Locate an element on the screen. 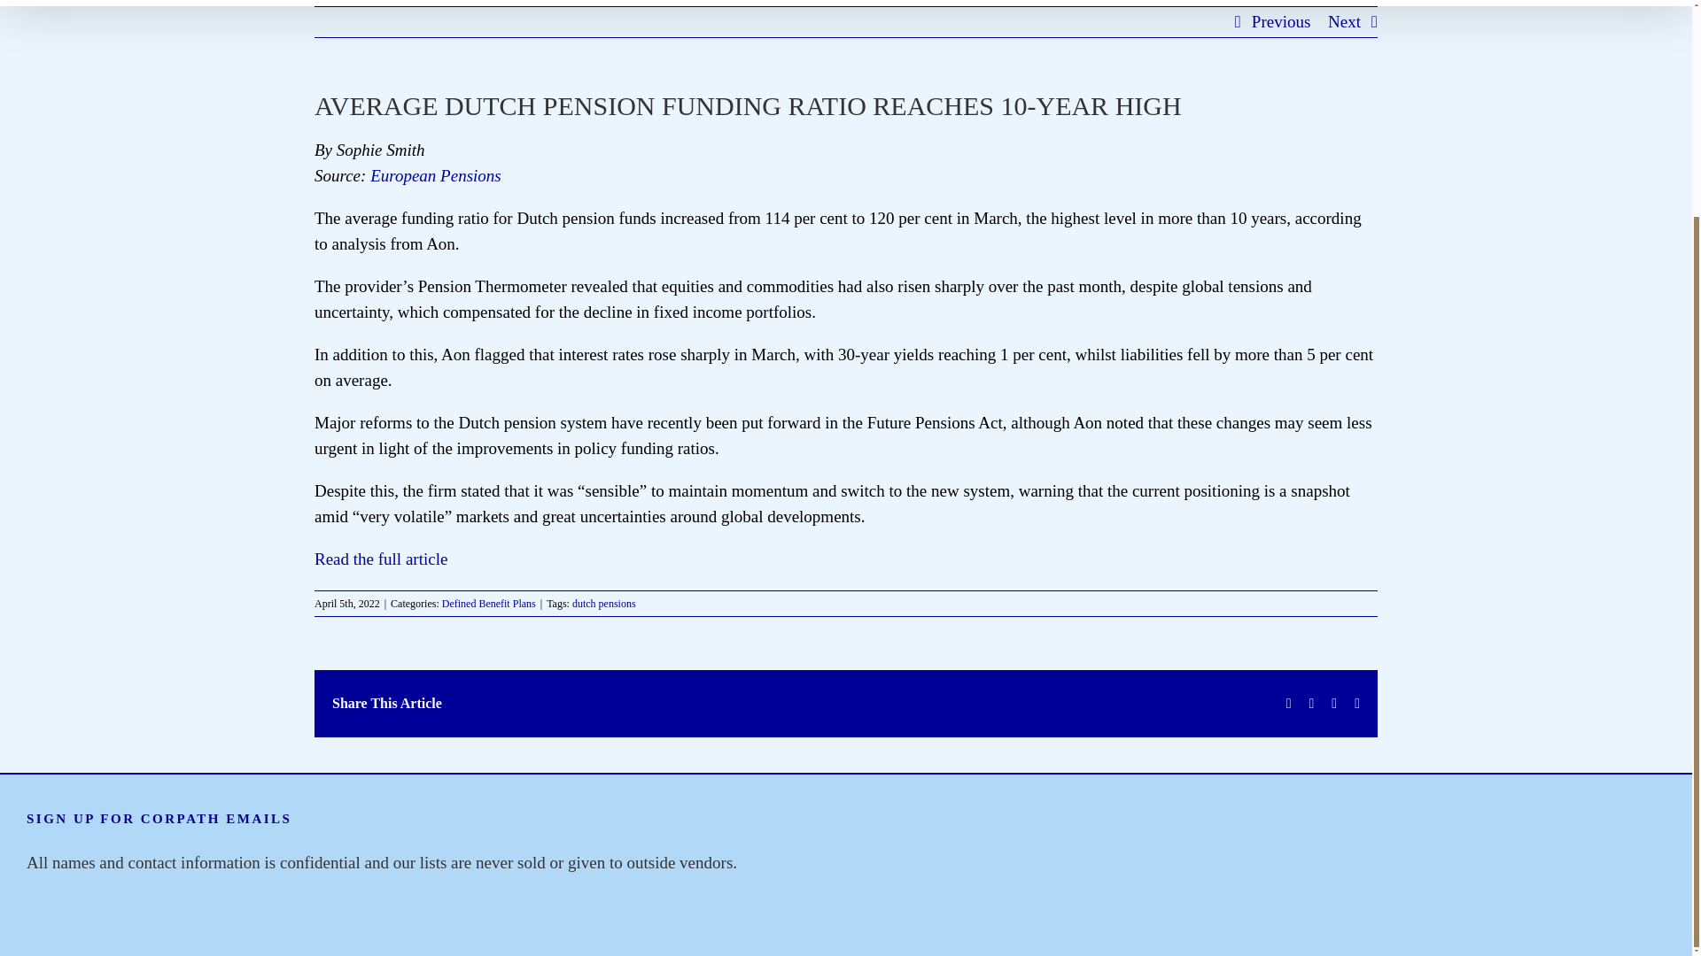 The width and height of the screenshot is (1701, 956). HOME is located at coordinates (520, 3).